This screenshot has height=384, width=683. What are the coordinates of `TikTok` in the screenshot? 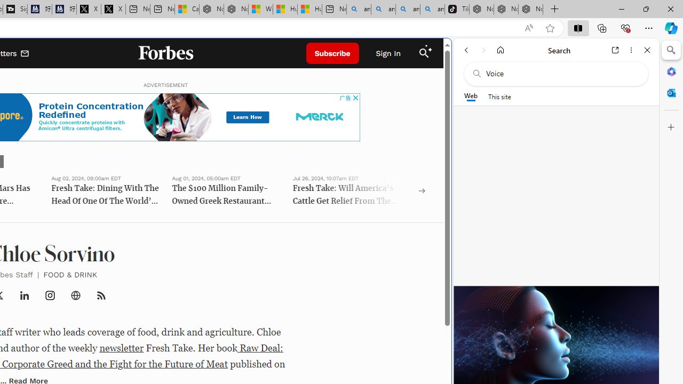 It's located at (457, 10).